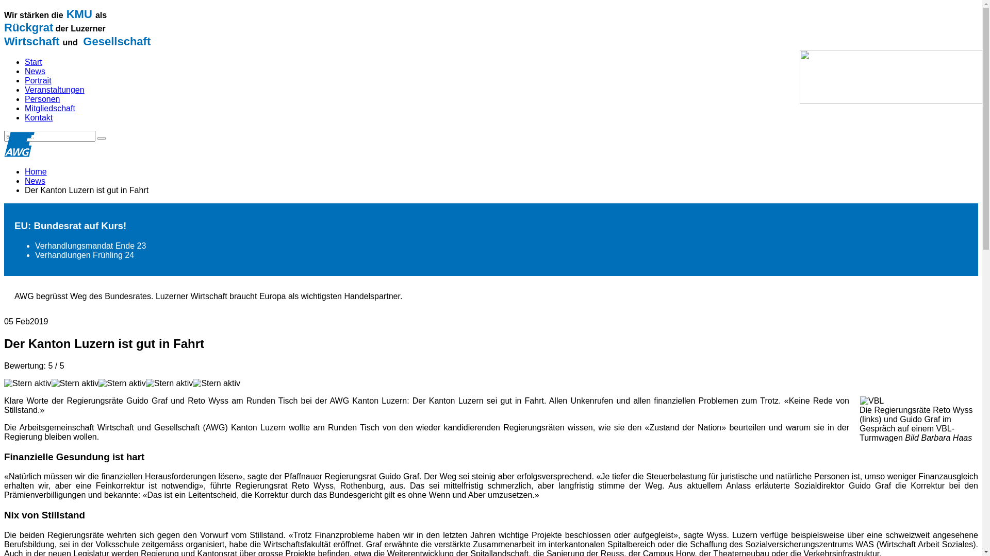 This screenshot has width=990, height=556. I want to click on Home, so click(36, 172).